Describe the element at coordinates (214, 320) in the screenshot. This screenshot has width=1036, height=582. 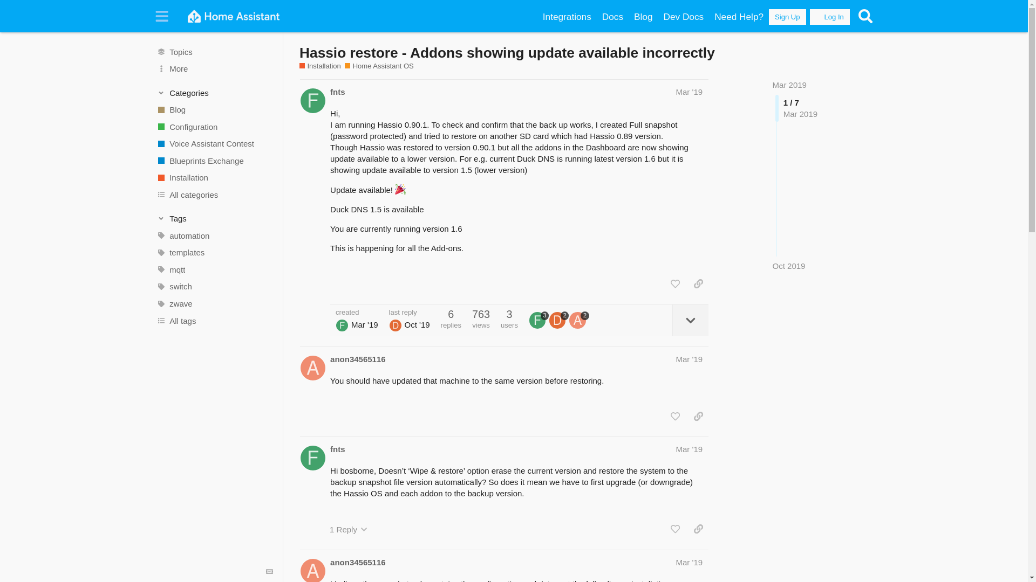
I see `All tags` at that location.